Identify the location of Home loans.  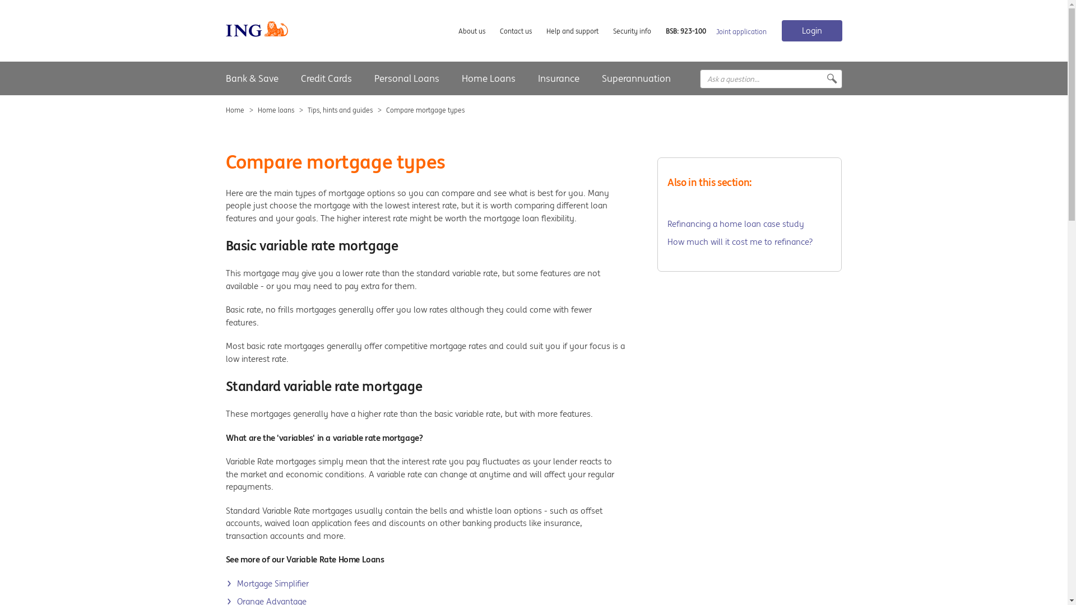
(276, 110).